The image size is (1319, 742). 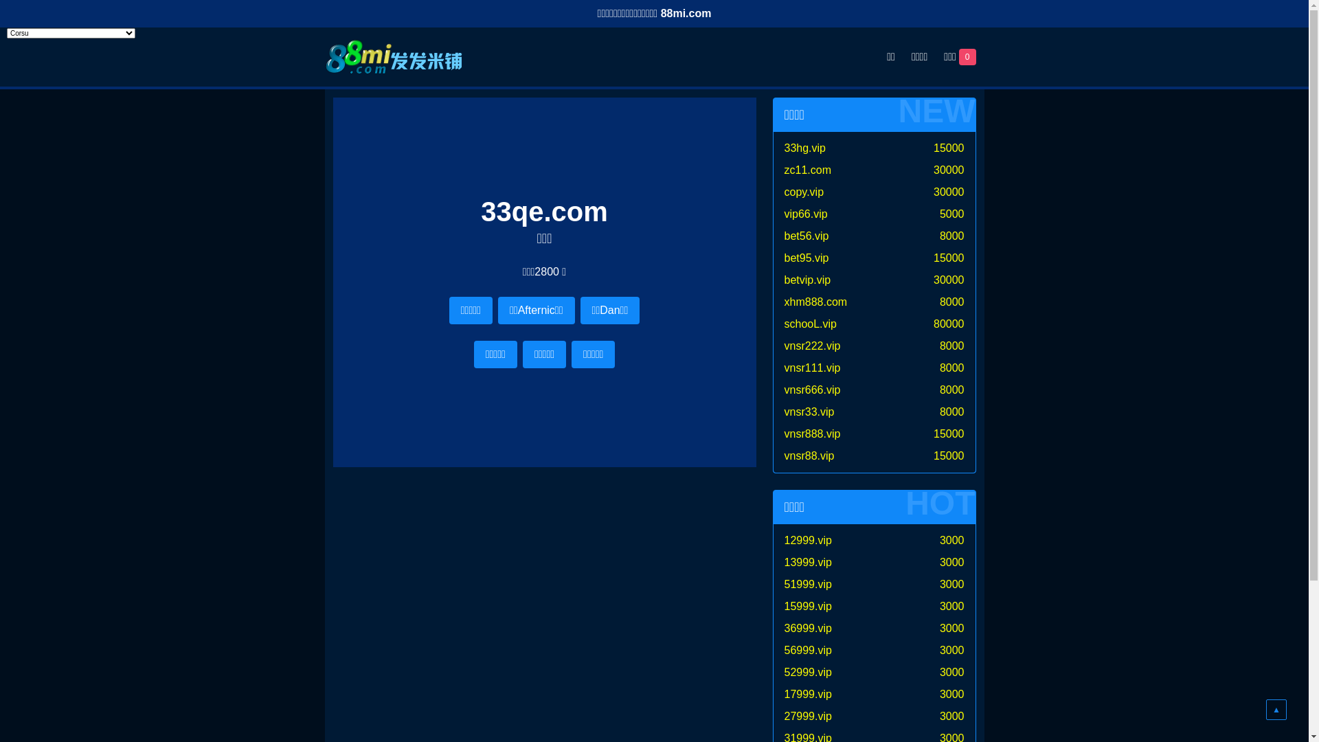 I want to click on 8000, so click(x=952, y=368).